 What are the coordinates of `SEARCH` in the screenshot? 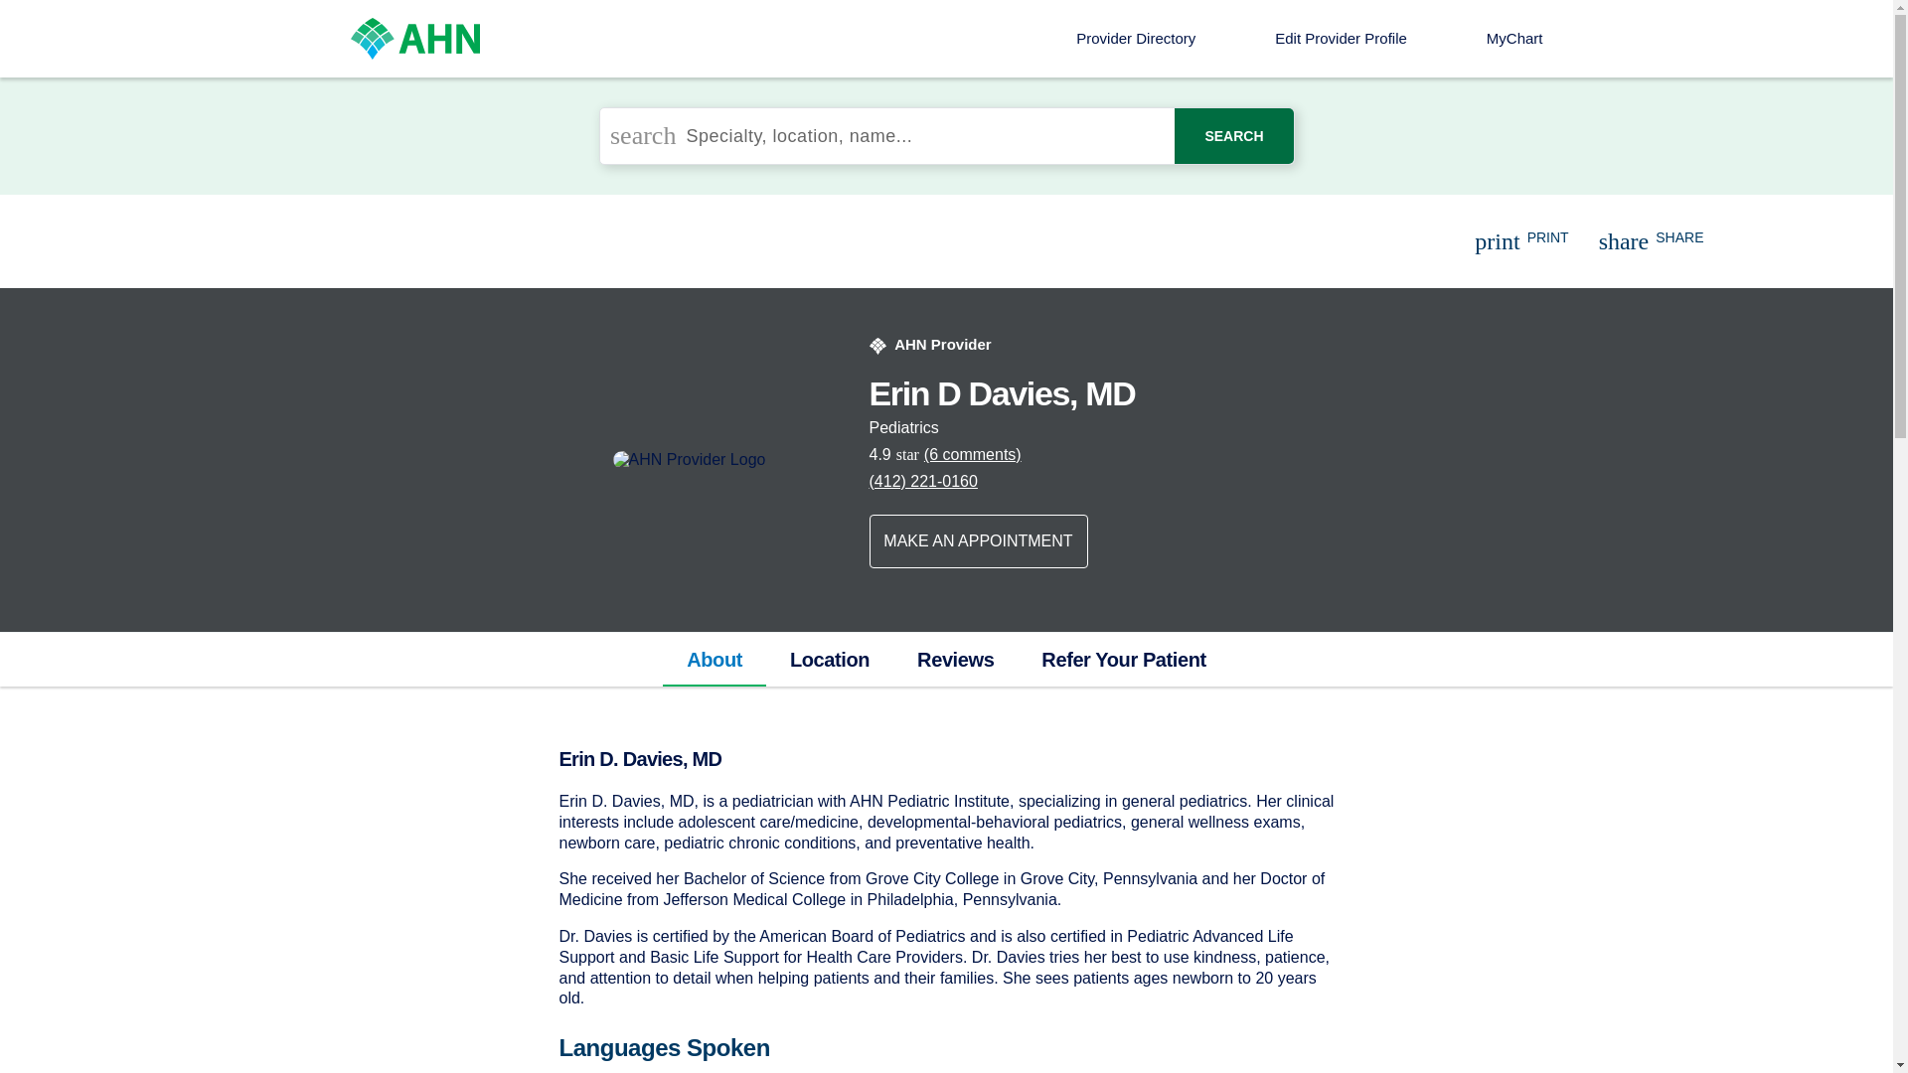 It's located at (1234, 136).